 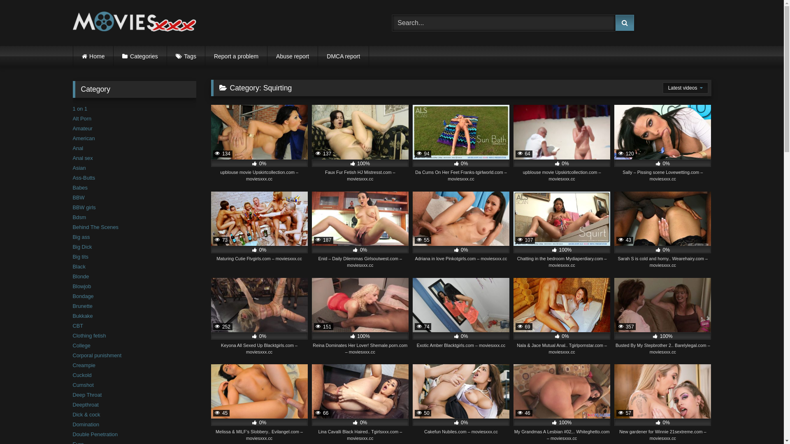 I want to click on BBW girls, so click(x=84, y=207).